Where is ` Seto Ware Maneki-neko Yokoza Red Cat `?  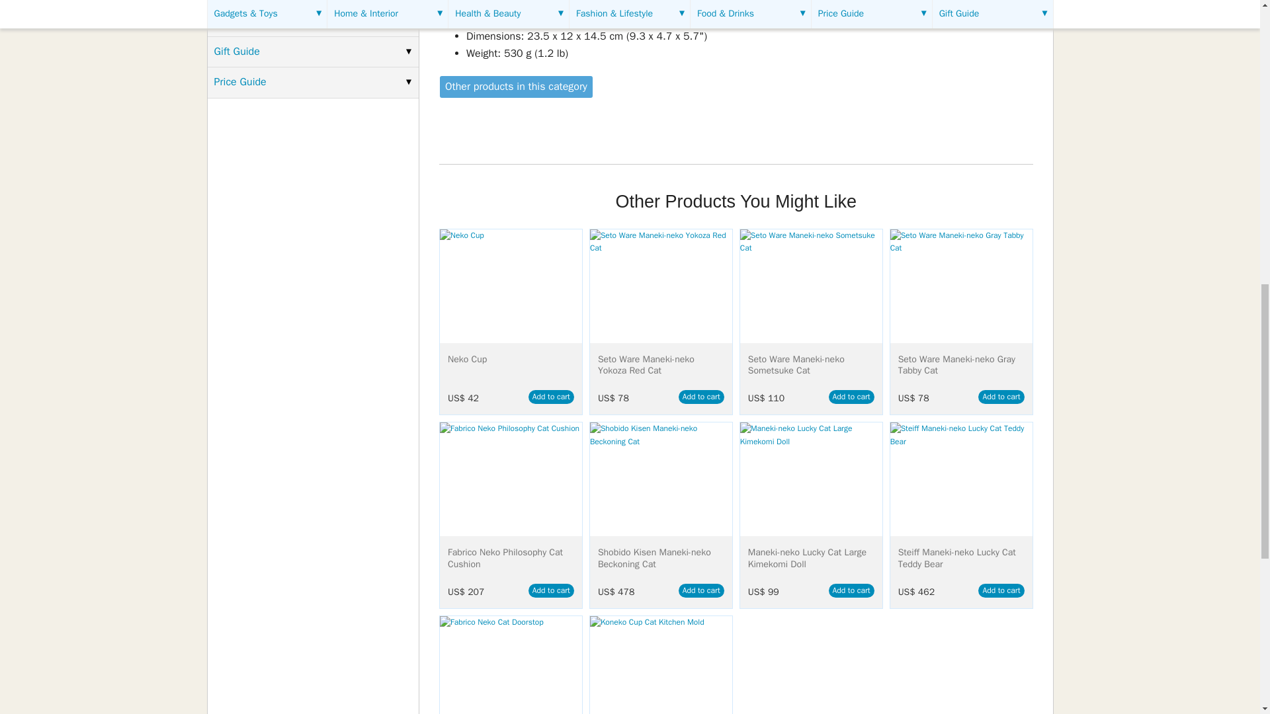
 Seto Ware Maneki-neko Yokoza Red Cat  is located at coordinates (661, 286).